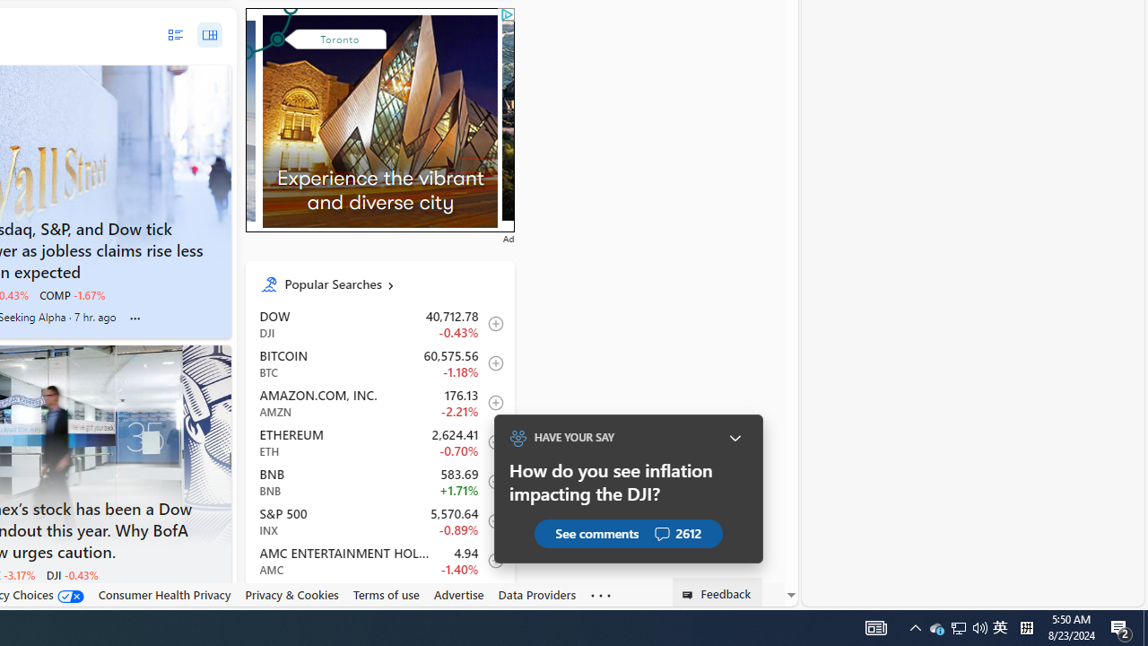 The image size is (1148, 646). I want to click on AutomationID: bg3, so click(635, 120).